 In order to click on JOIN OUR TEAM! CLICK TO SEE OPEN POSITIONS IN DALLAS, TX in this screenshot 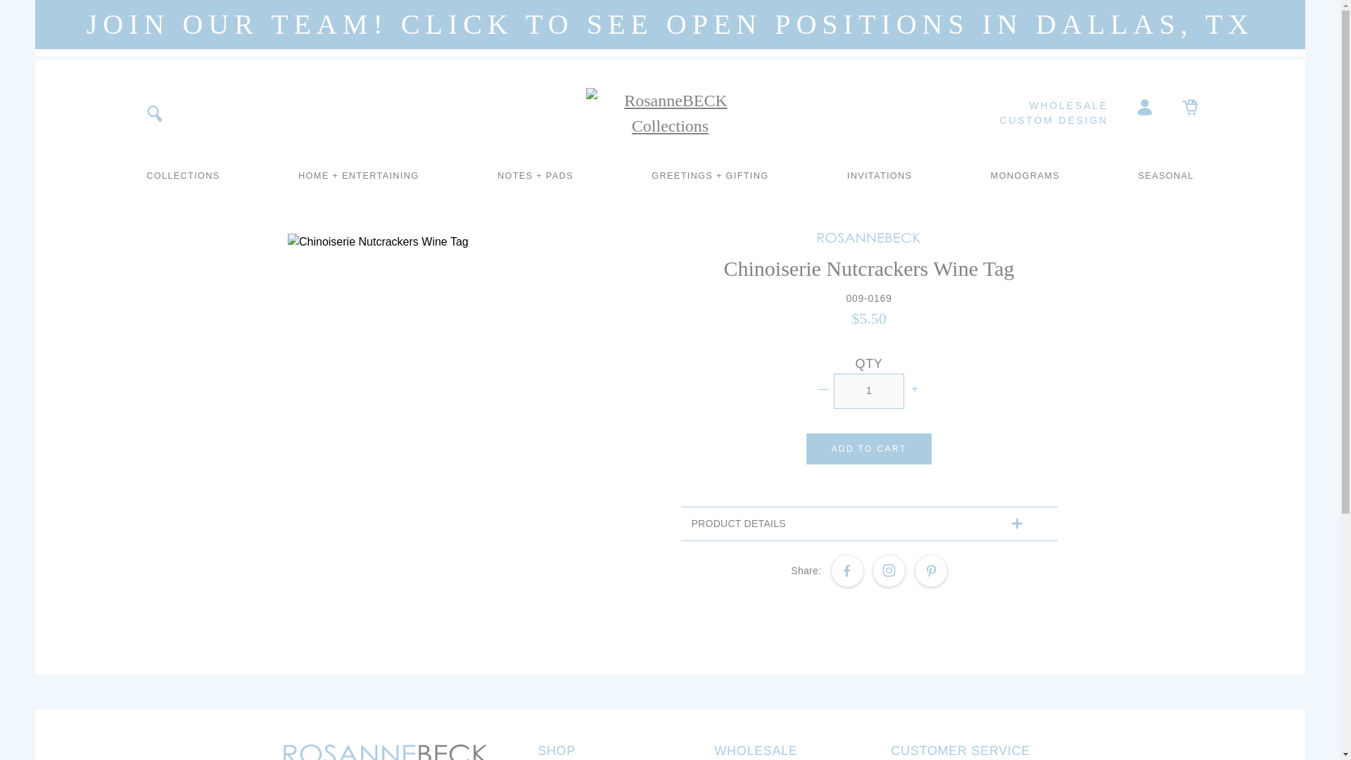, I will do `click(670, 28)`.